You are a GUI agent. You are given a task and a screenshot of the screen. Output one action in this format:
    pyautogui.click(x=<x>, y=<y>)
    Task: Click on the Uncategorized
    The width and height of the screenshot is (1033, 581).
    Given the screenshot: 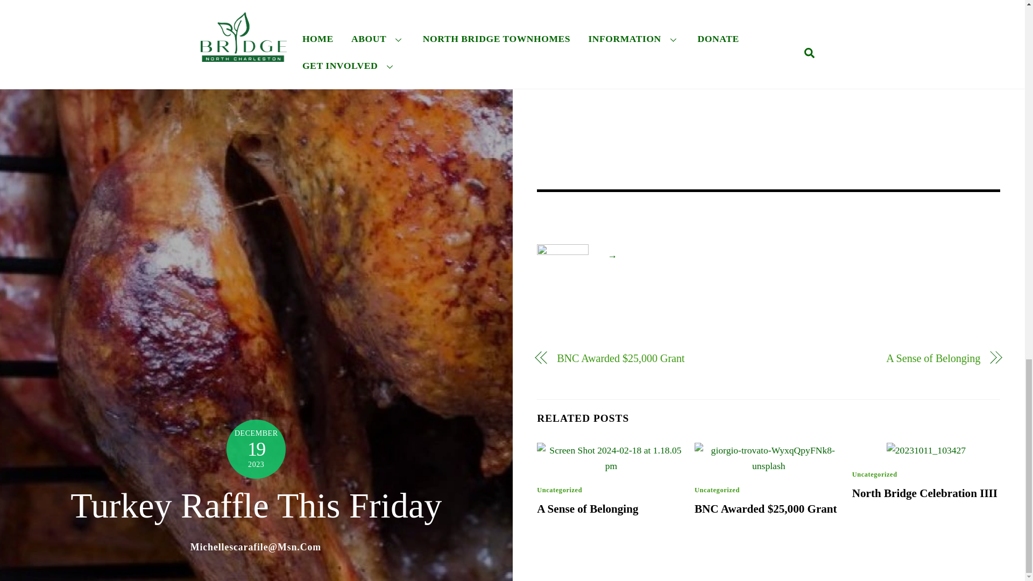 What is the action you would take?
    pyautogui.click(x=717, y=490)
    